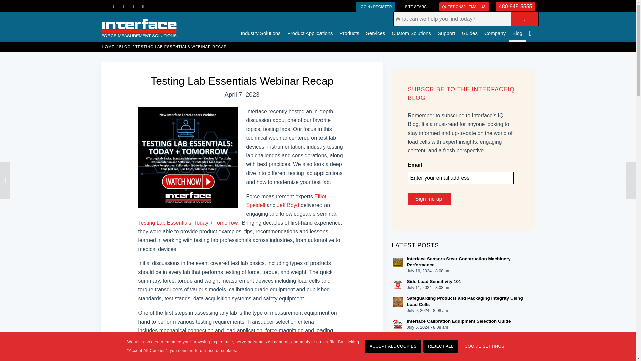  I want to click on Facebook, so click(103, 7).